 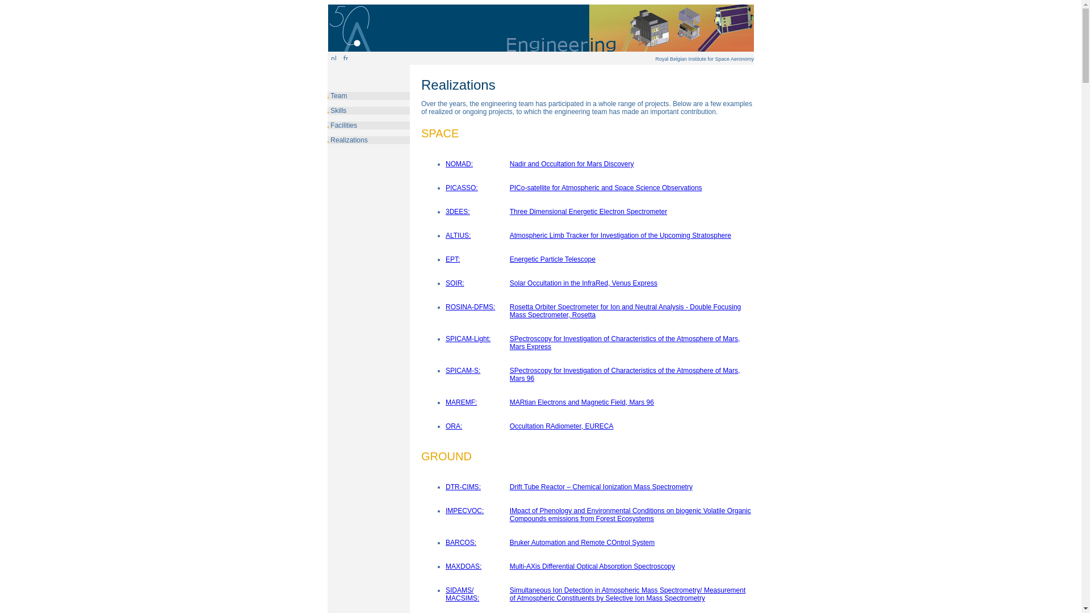 What do you see at coordinates (562, 426) in the screenshot?
I see `Occultation RAdiometer, EURECA` at bounding box center [562, 426].